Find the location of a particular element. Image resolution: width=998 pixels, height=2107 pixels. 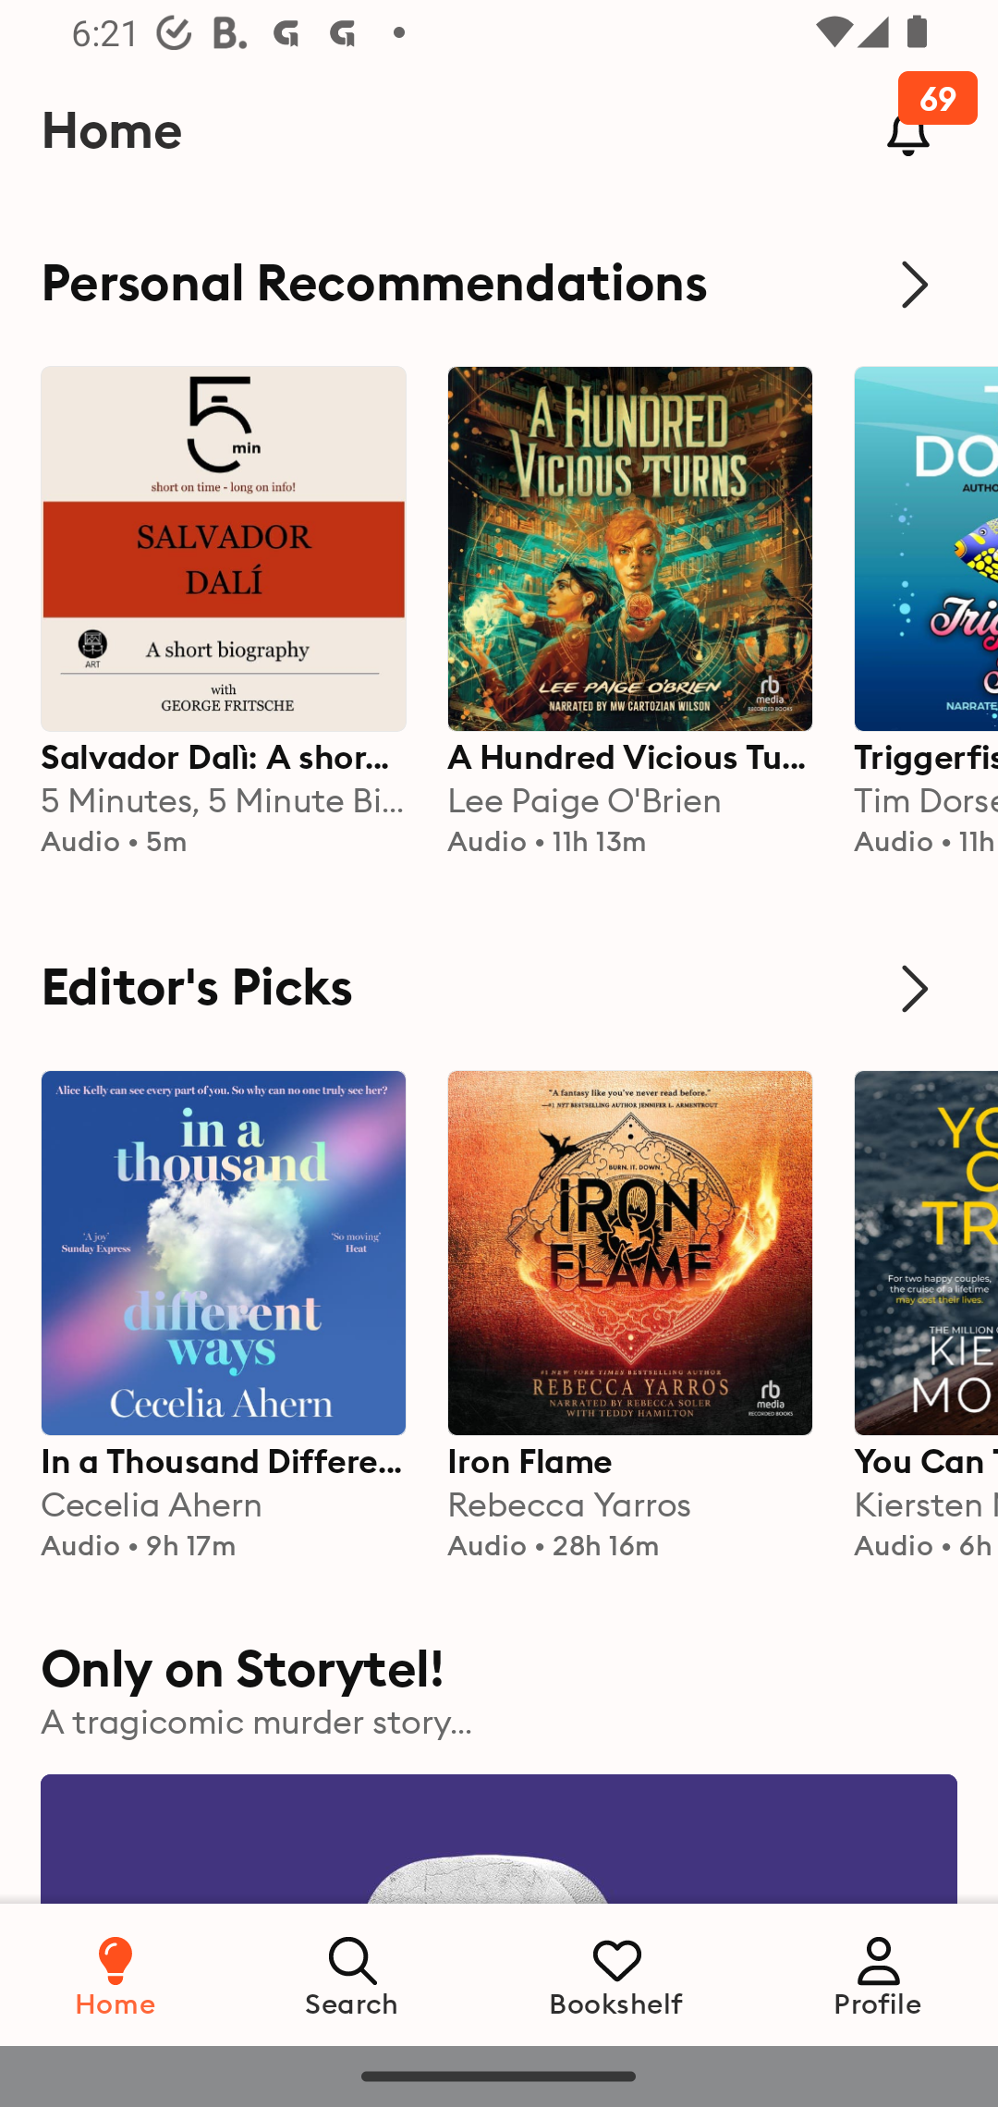

Bookshelf is located at coordinates (616, 1974).